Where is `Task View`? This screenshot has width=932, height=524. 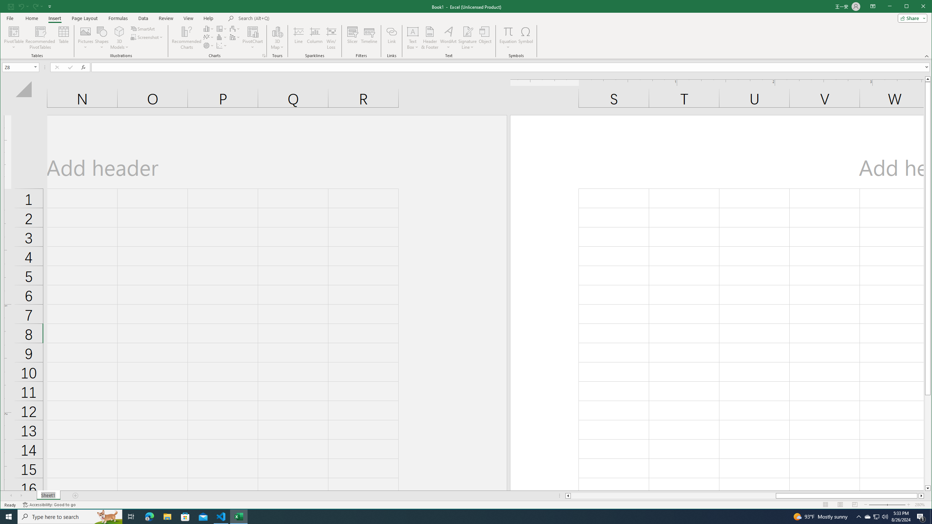
Task View is located at coordinates (131, 517).